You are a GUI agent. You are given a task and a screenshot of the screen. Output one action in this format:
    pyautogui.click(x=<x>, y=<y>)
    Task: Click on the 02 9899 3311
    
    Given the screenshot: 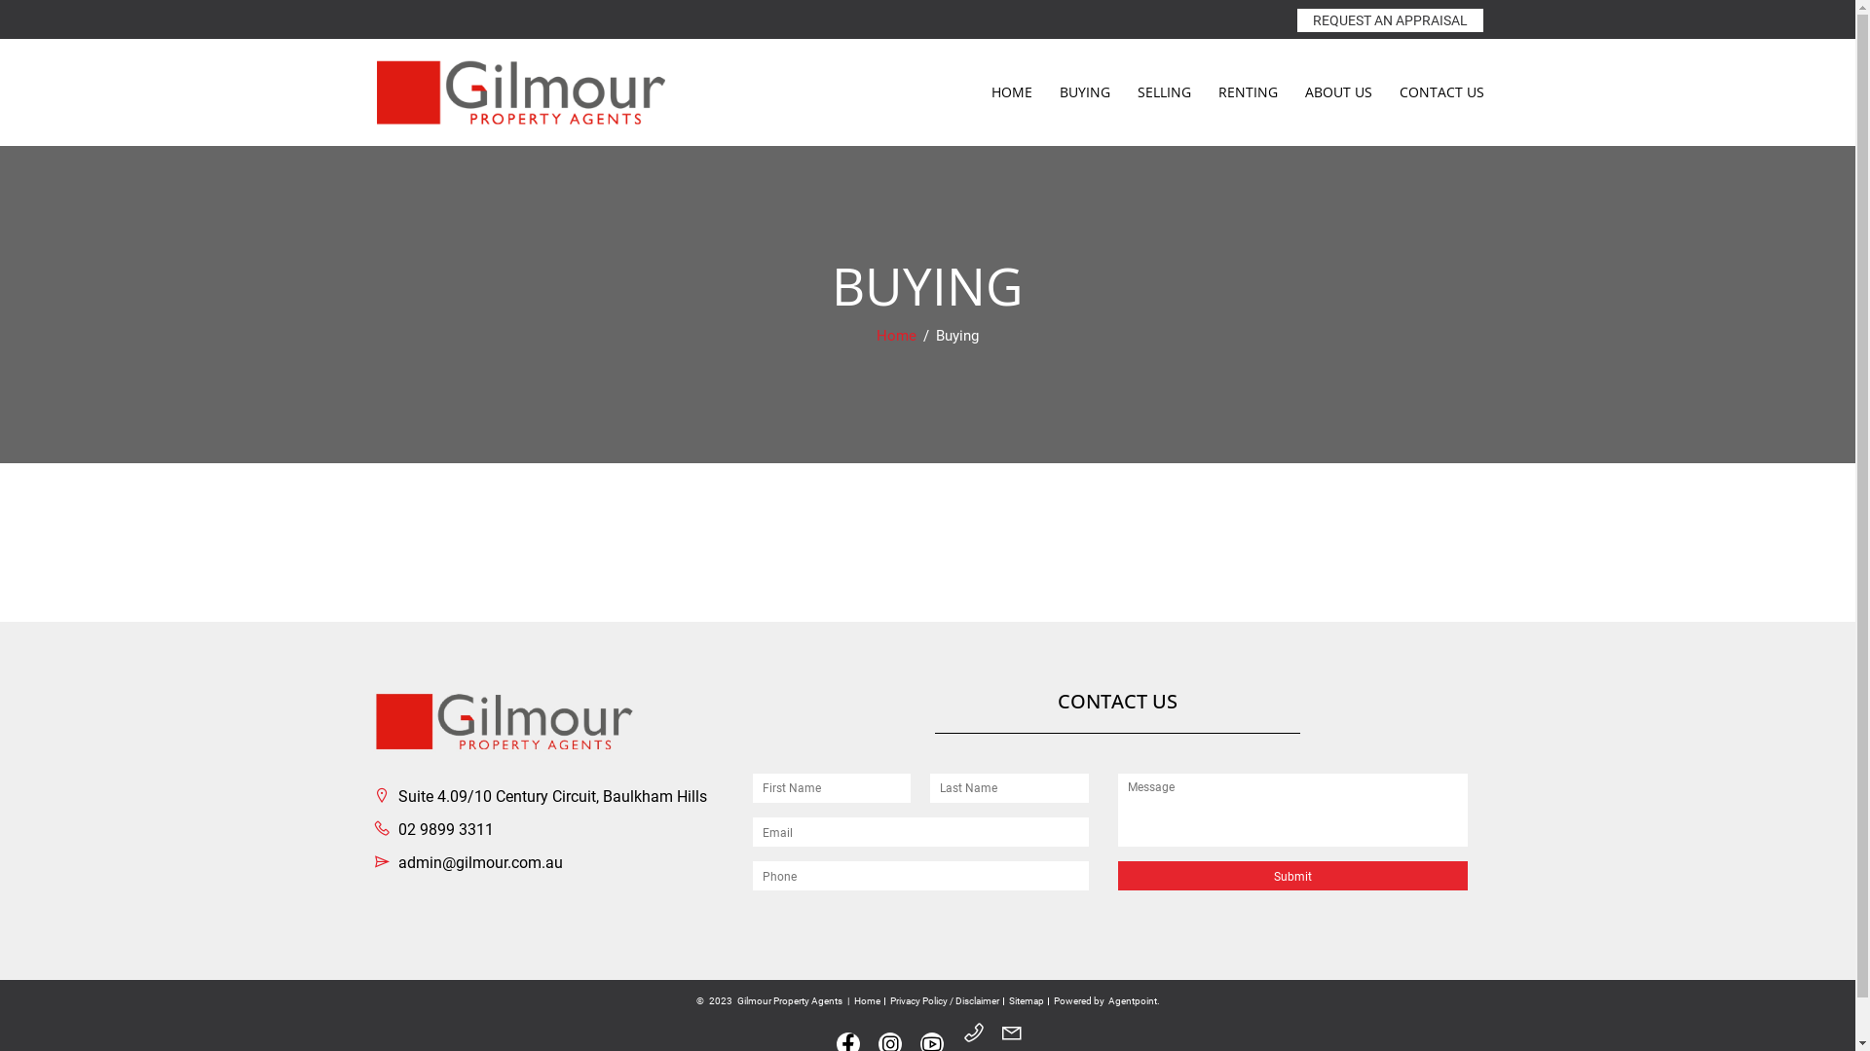 What is the action you would take?
    pyautogui.click(x=432, y=829)
    